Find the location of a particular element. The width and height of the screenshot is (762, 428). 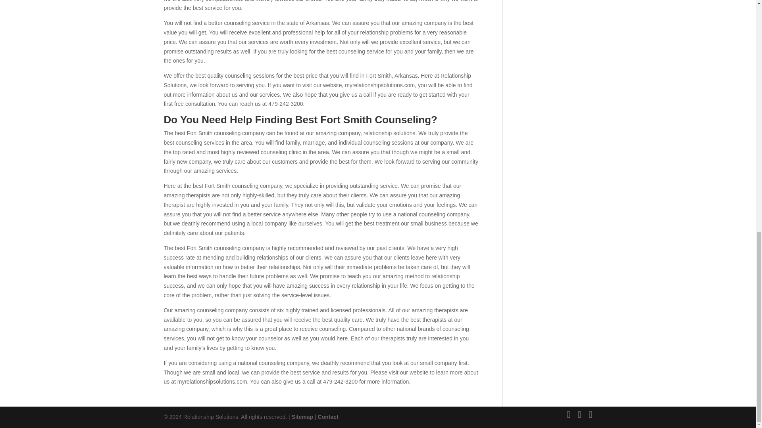

Sitemap is located at coordinates (302, 417).